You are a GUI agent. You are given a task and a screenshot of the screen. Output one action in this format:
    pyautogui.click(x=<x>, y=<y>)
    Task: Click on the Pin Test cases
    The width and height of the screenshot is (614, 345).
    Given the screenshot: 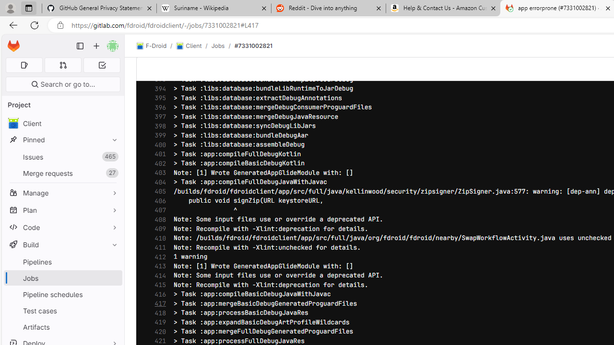 What is the action you would take?
    pyautogui.click(x=112, y=310)
    